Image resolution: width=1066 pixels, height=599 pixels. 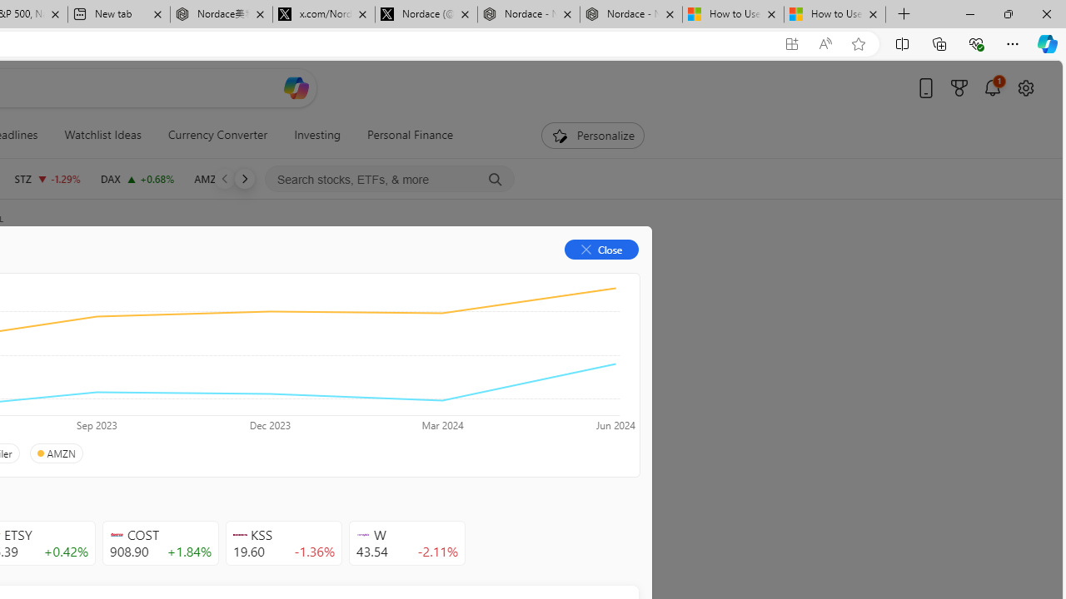 I want to click on Investors, so click(x=413, y=276).